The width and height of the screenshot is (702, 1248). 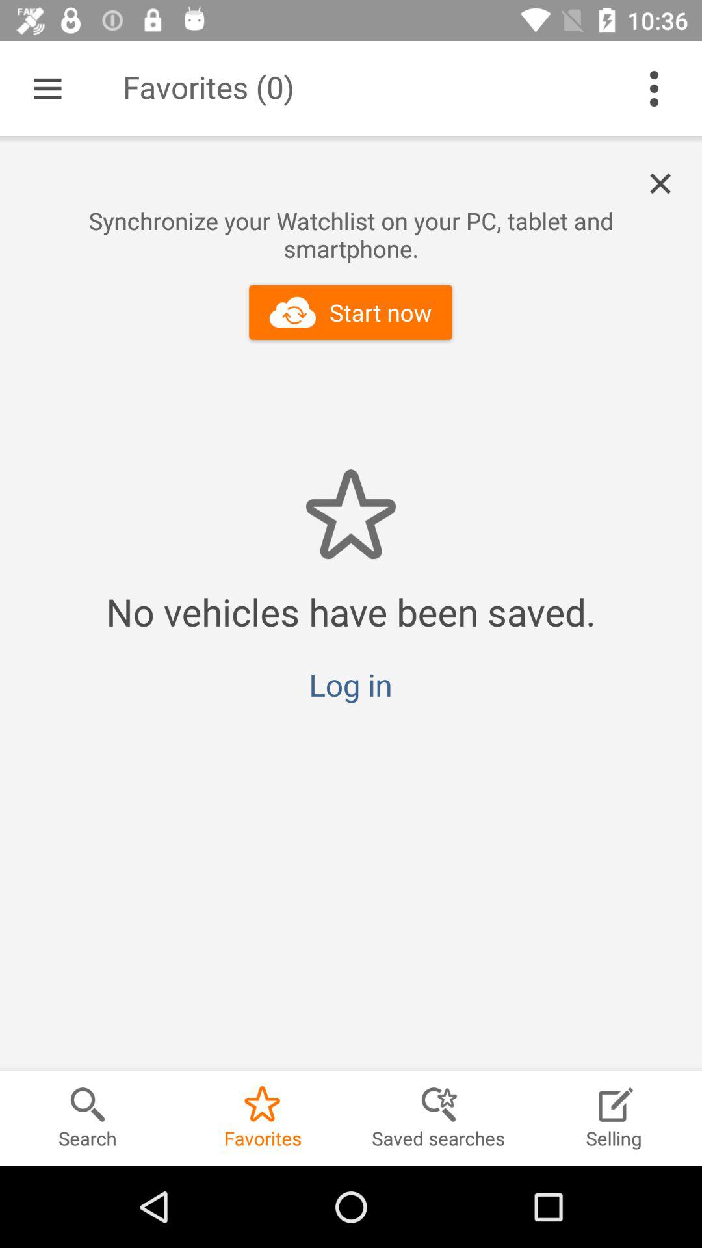 What do you see at coordinates (350, 684) in the screenshot?
I see `jump until the log in item` at bounding box center [350, 684].